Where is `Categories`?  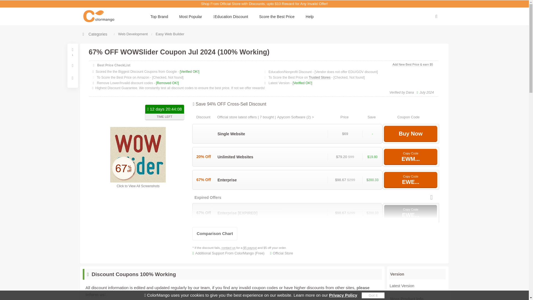 Categories is located at coordinates (95, 34).